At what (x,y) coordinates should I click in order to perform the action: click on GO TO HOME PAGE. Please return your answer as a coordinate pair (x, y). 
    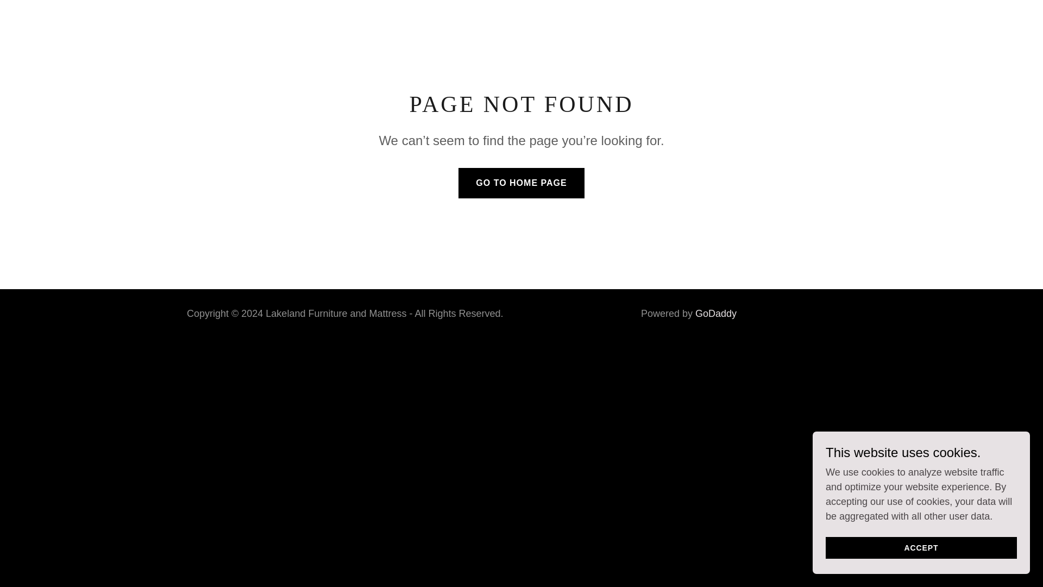
    Looking at the image, I should click on (521, 183).